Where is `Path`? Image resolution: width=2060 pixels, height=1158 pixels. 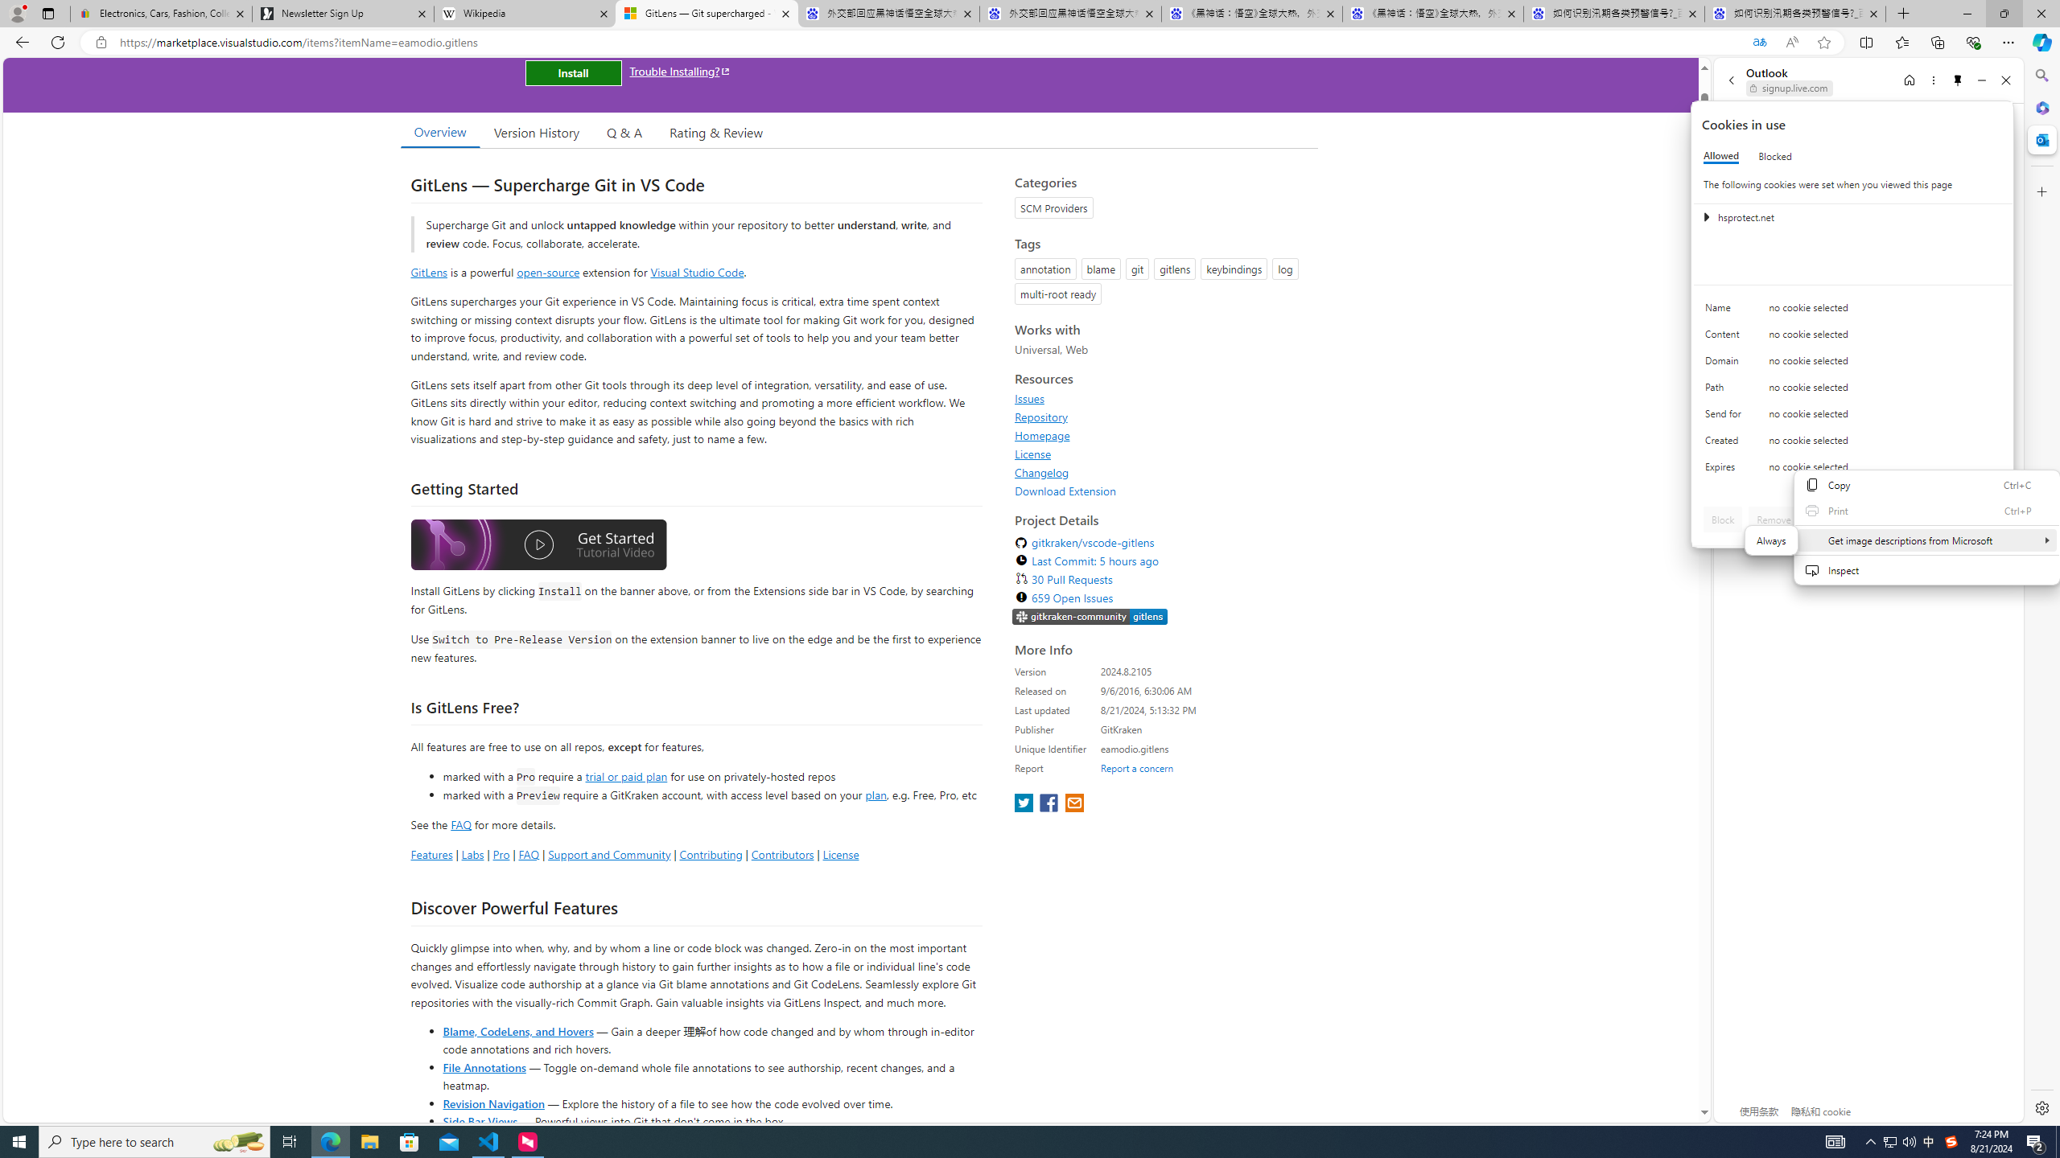
Path is located at coordinates (1726, 391).